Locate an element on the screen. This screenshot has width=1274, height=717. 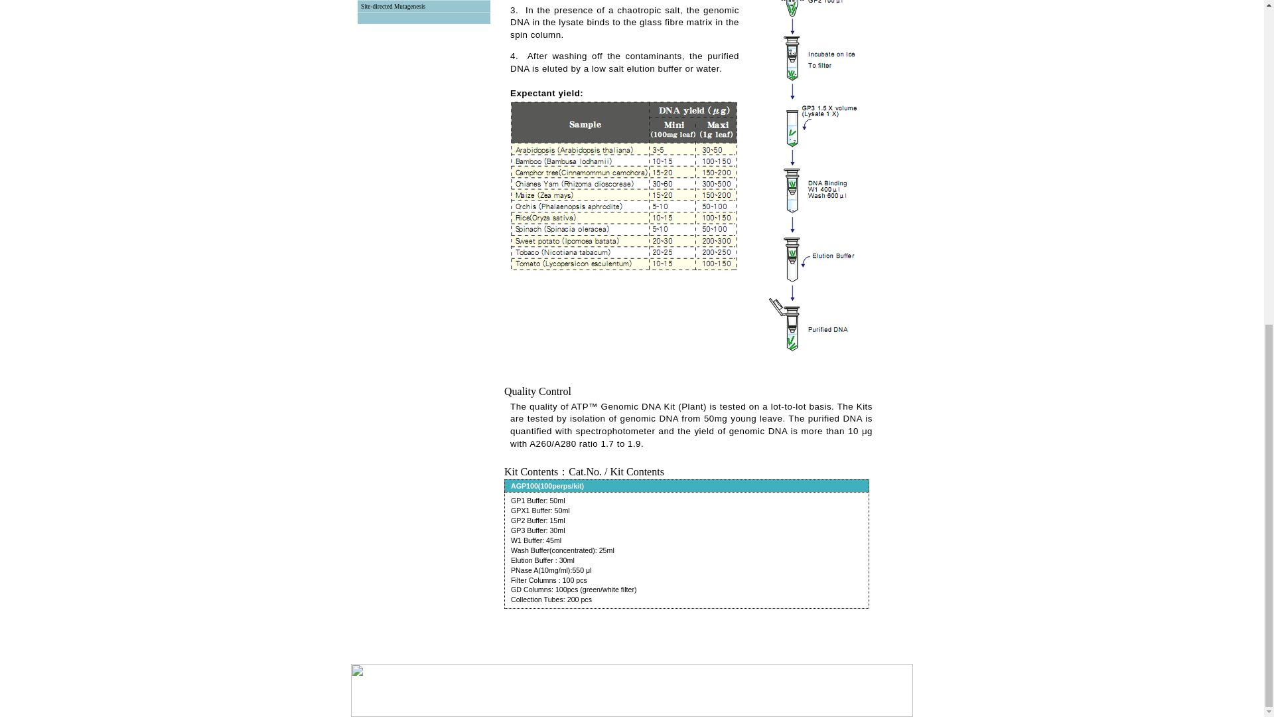
Site-directed Mutagenesis is located at coordinates (393, 7).